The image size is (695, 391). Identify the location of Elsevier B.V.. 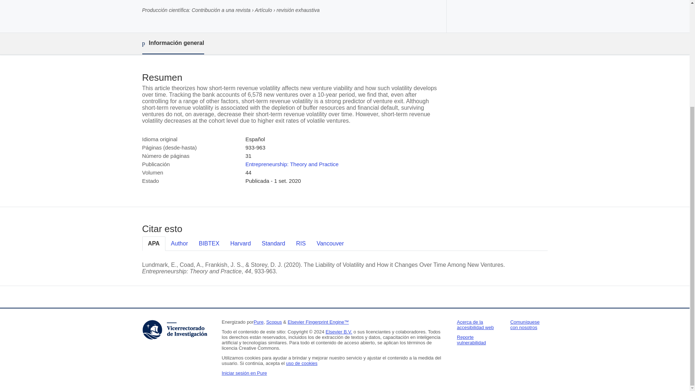
(339, 332).